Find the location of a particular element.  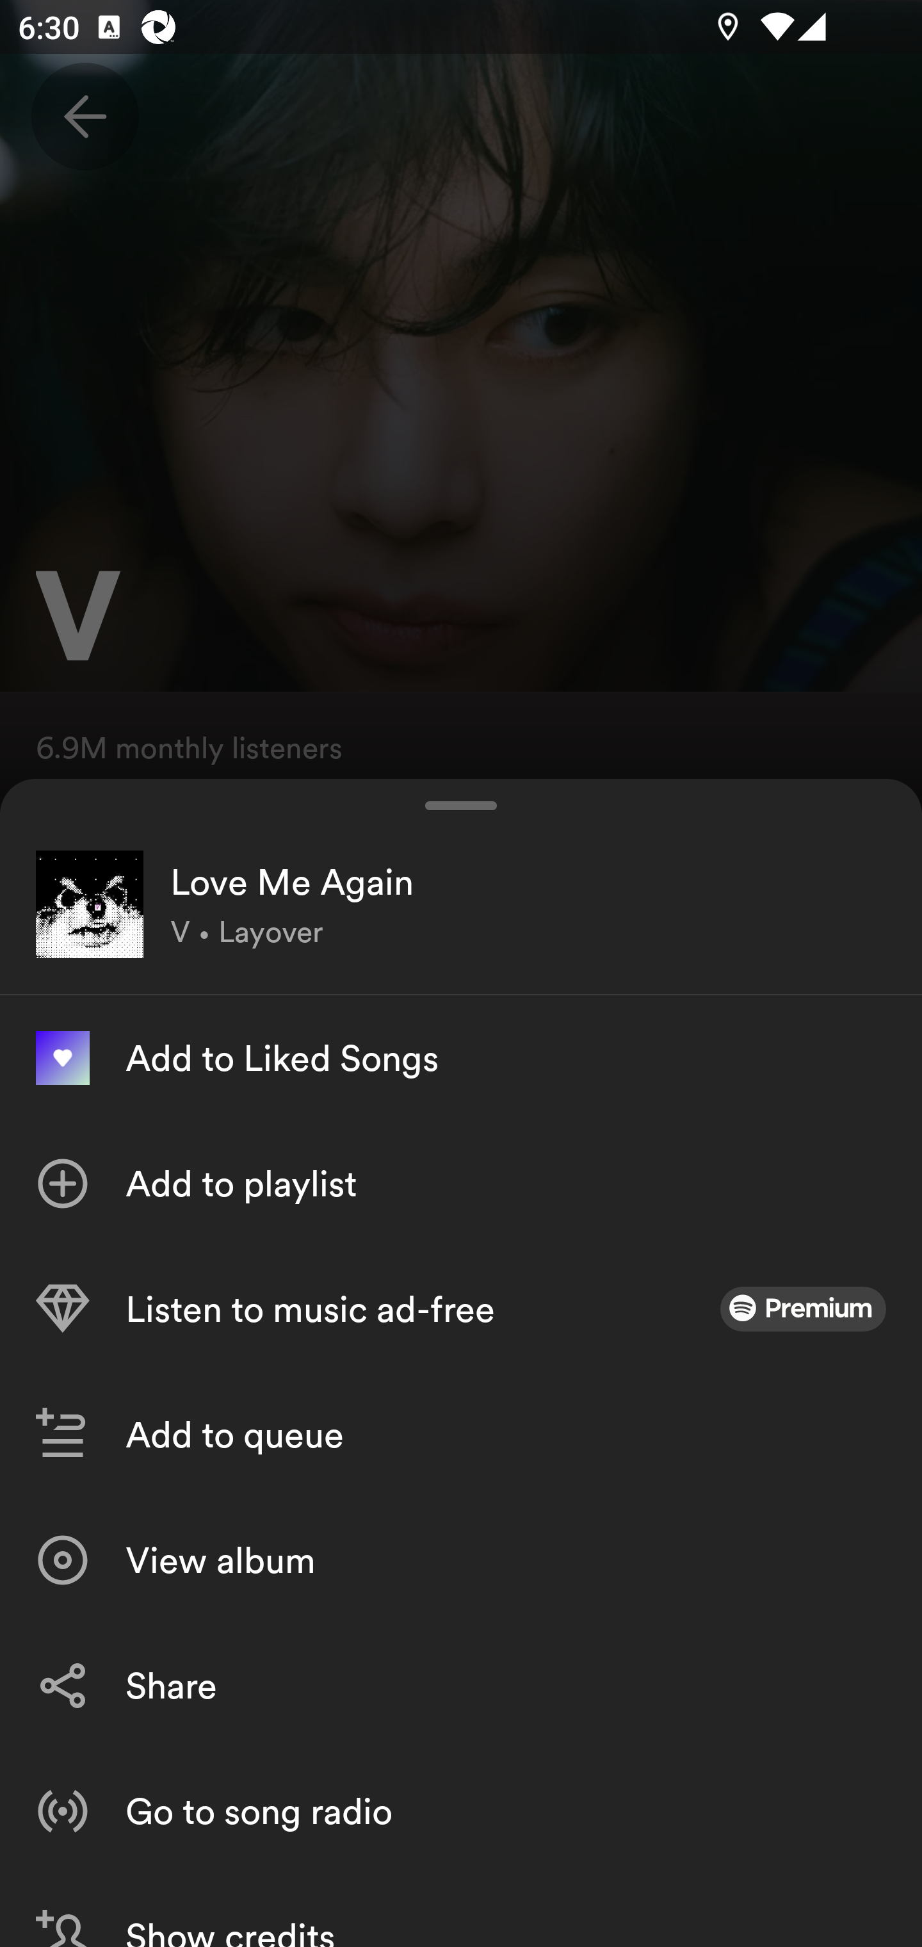

Add to playlist is located at coordinates (461, 1184).